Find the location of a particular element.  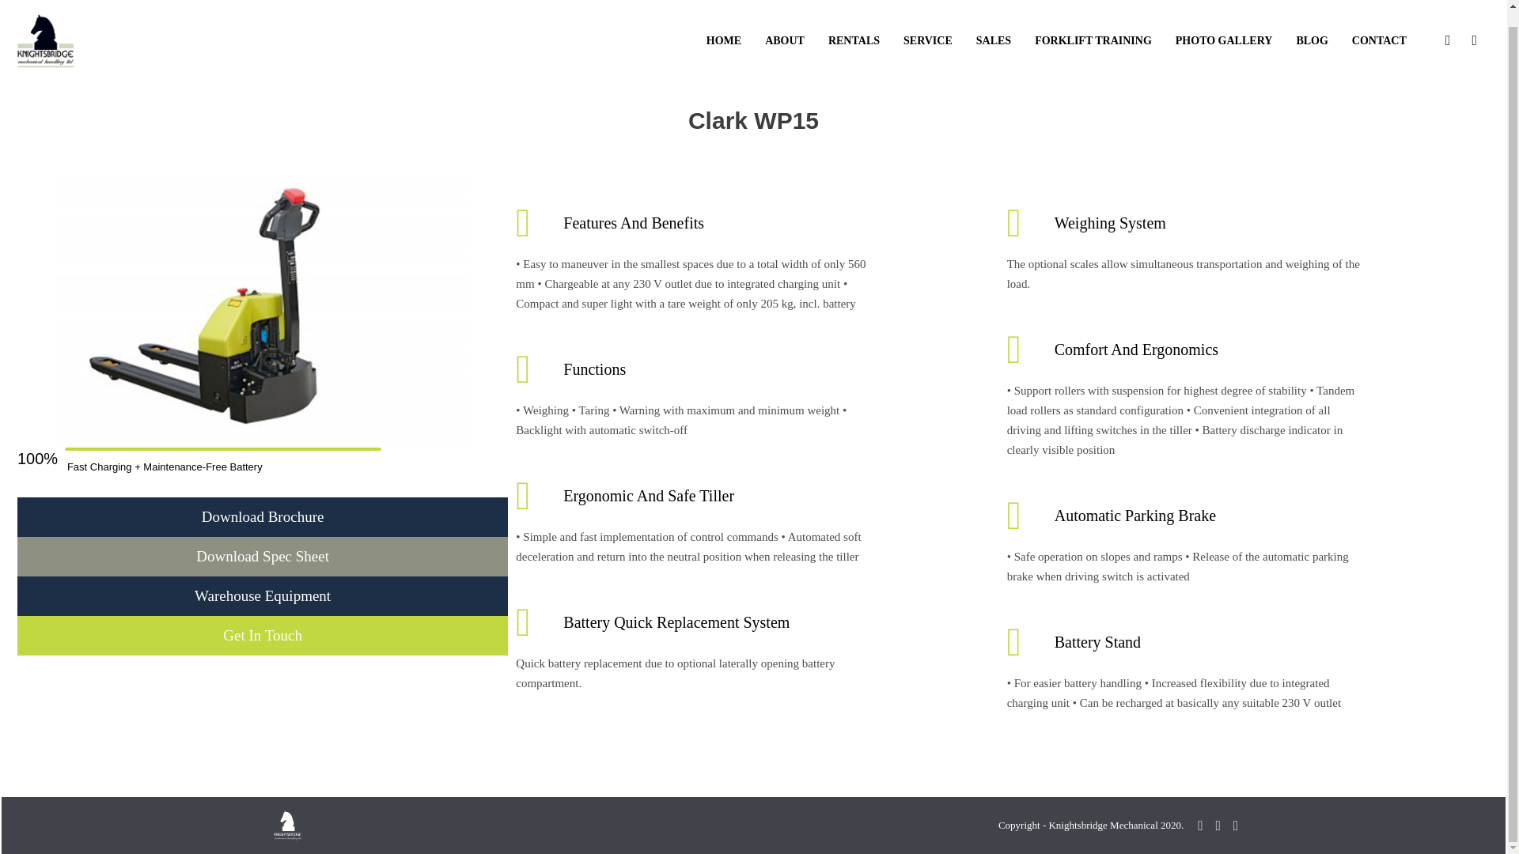

SERVICE is located at coordinates (927, 40).